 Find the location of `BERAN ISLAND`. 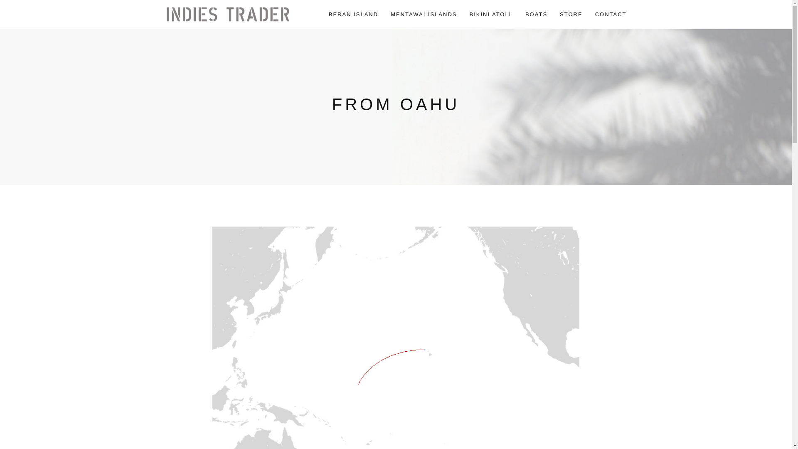

BERAN ISLAND is located at coordinates (353, 15).